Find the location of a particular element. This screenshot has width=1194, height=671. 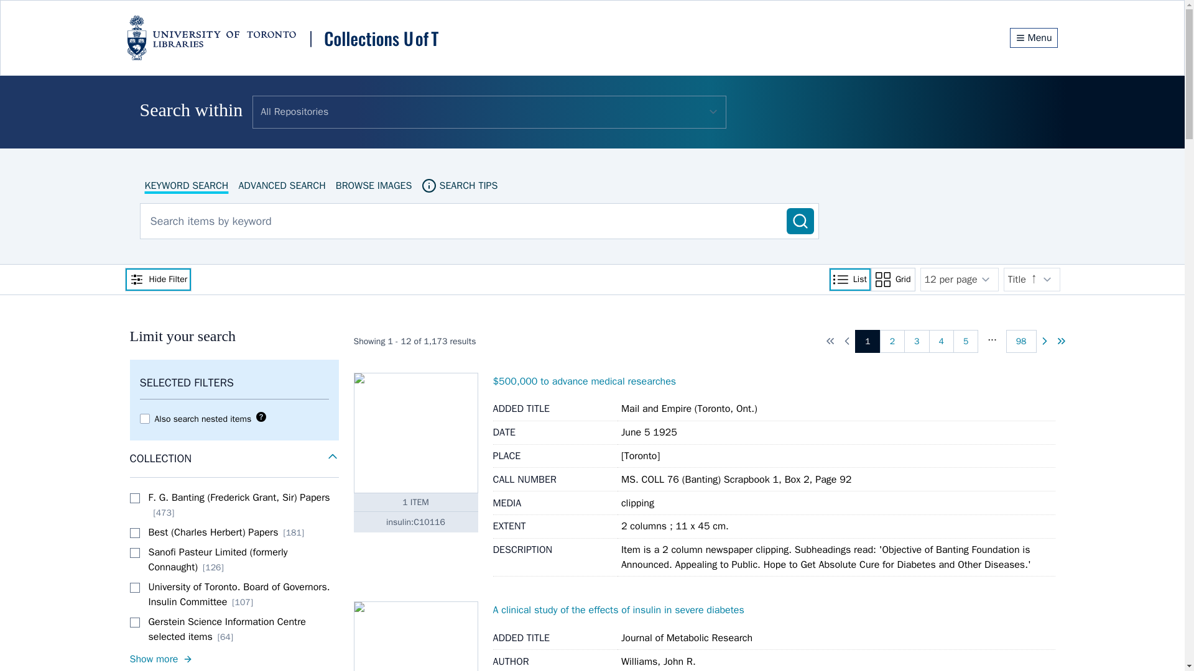

Hide Filter is located at coordinates (157, 279).